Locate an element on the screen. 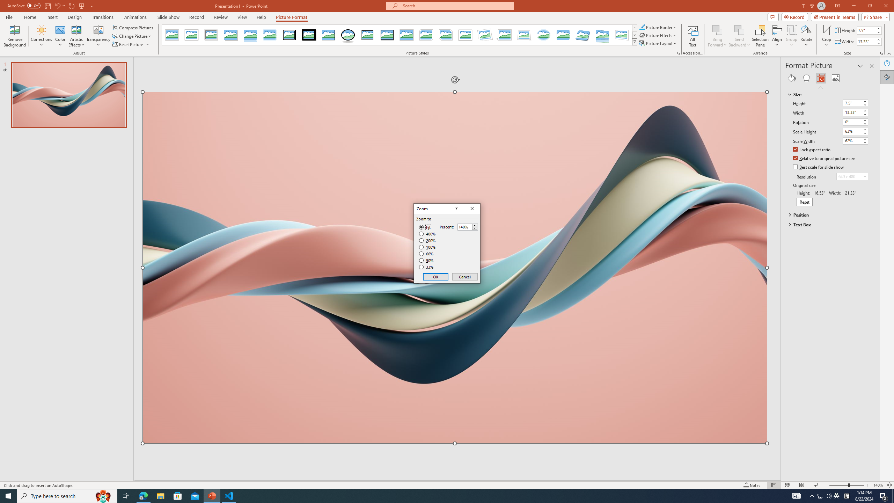 The height and width of the screenshot is (503, 894). Rounded Diagonal Corner, White is located at coordinates (426, 35).